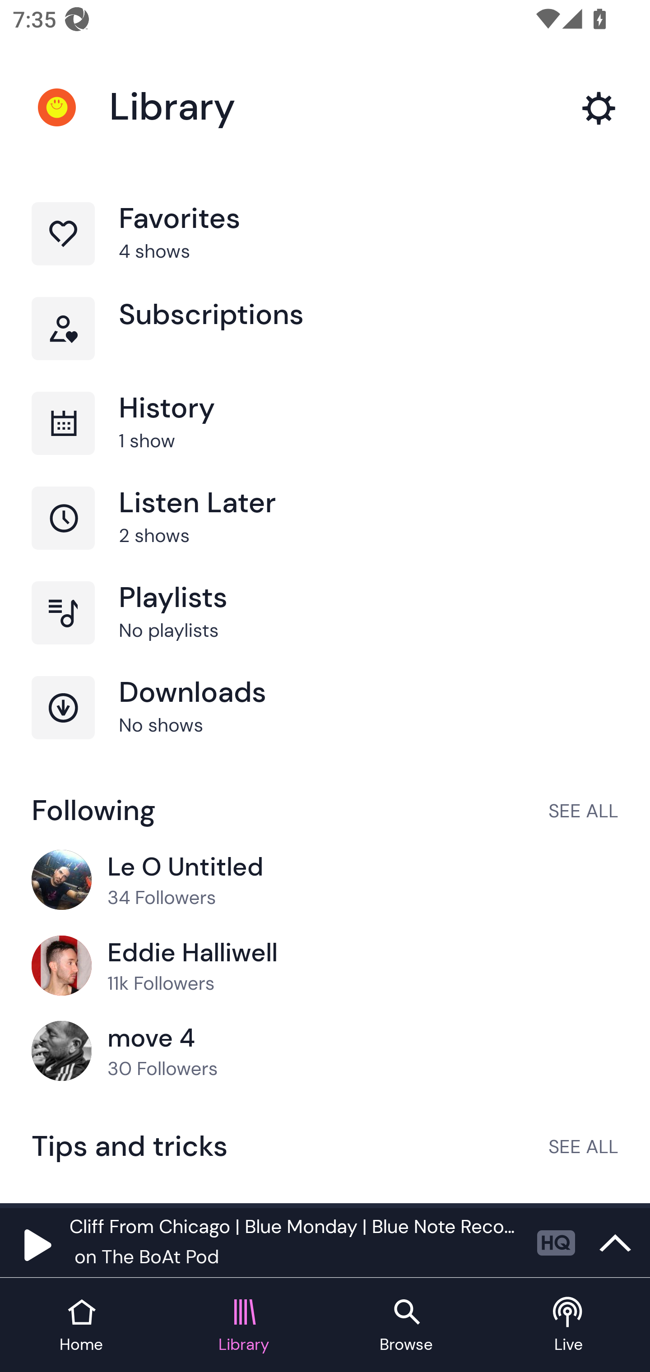 This screenshot has width=650, height=1372. What do you see at coordinates (583, 811) in the screenshot?
I see `SEE ALL` at bounding box center [583, 811].